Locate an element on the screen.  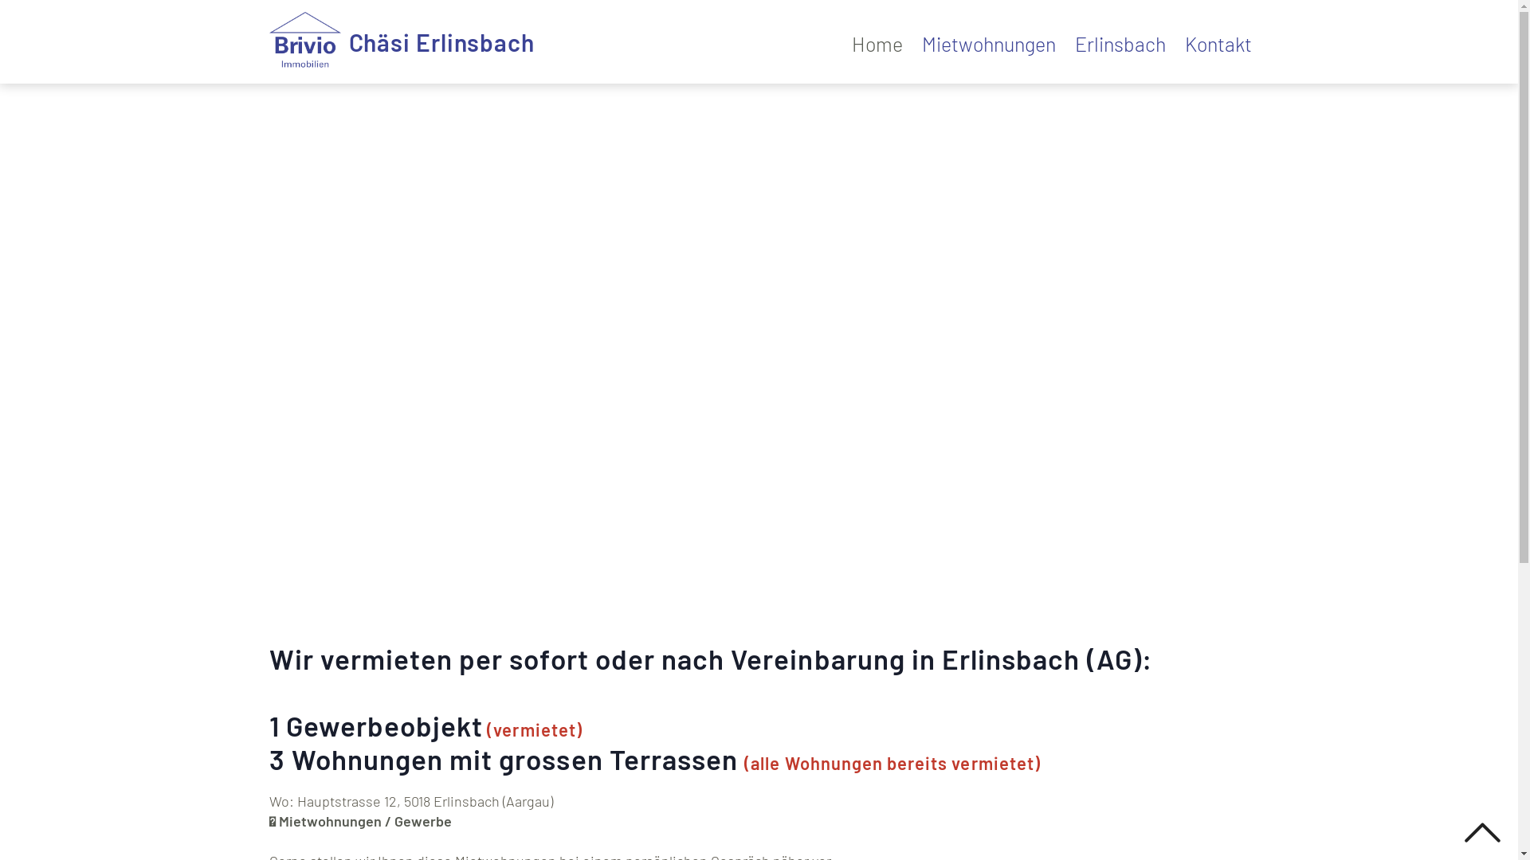
Erlinsbach is located at coordinates (1120, 45).